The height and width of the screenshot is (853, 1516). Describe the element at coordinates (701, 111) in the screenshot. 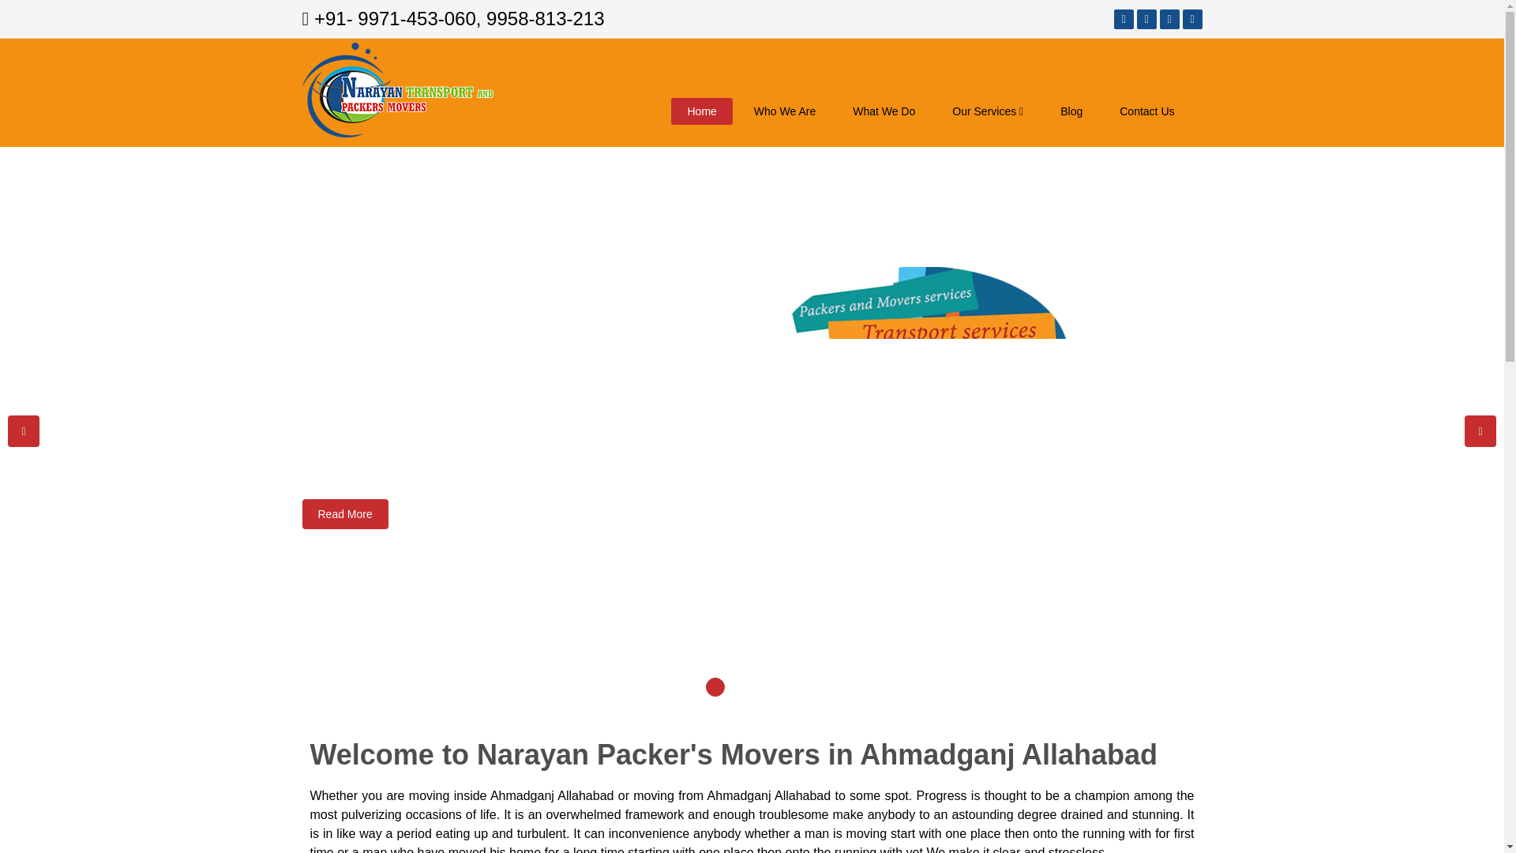

I see `Home` at that location.